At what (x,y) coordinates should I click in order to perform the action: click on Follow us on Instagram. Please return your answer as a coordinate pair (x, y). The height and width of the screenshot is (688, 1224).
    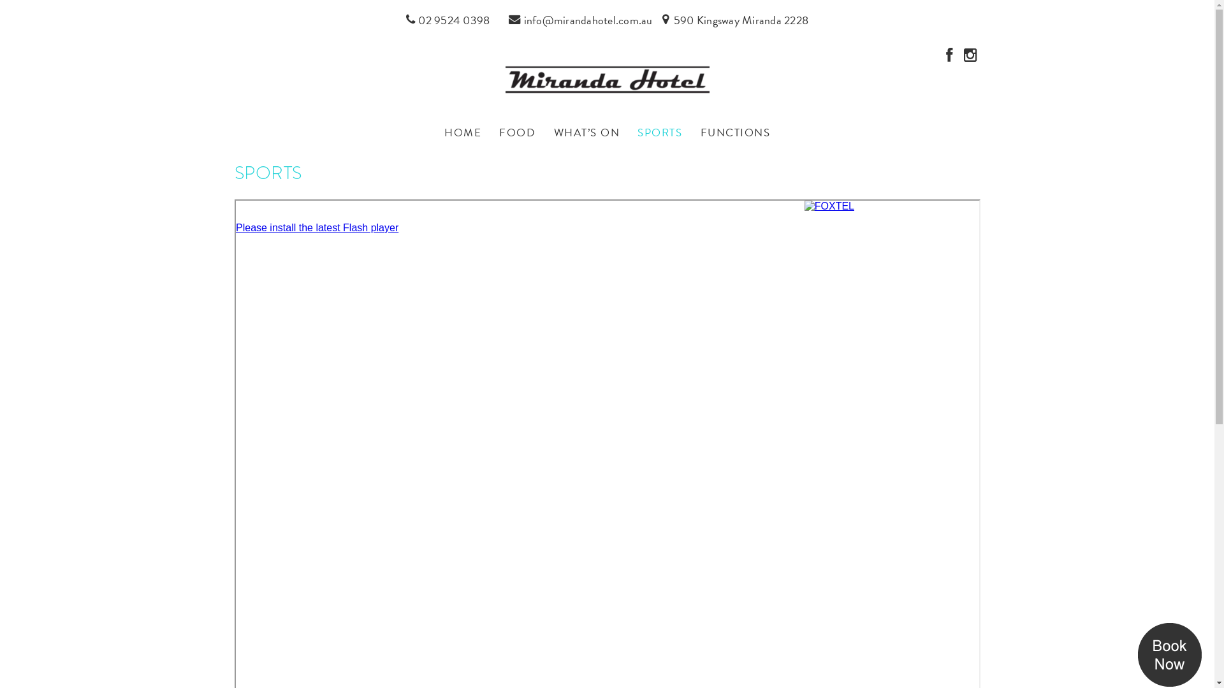
    Looking at the image, I should click on (971, 57).